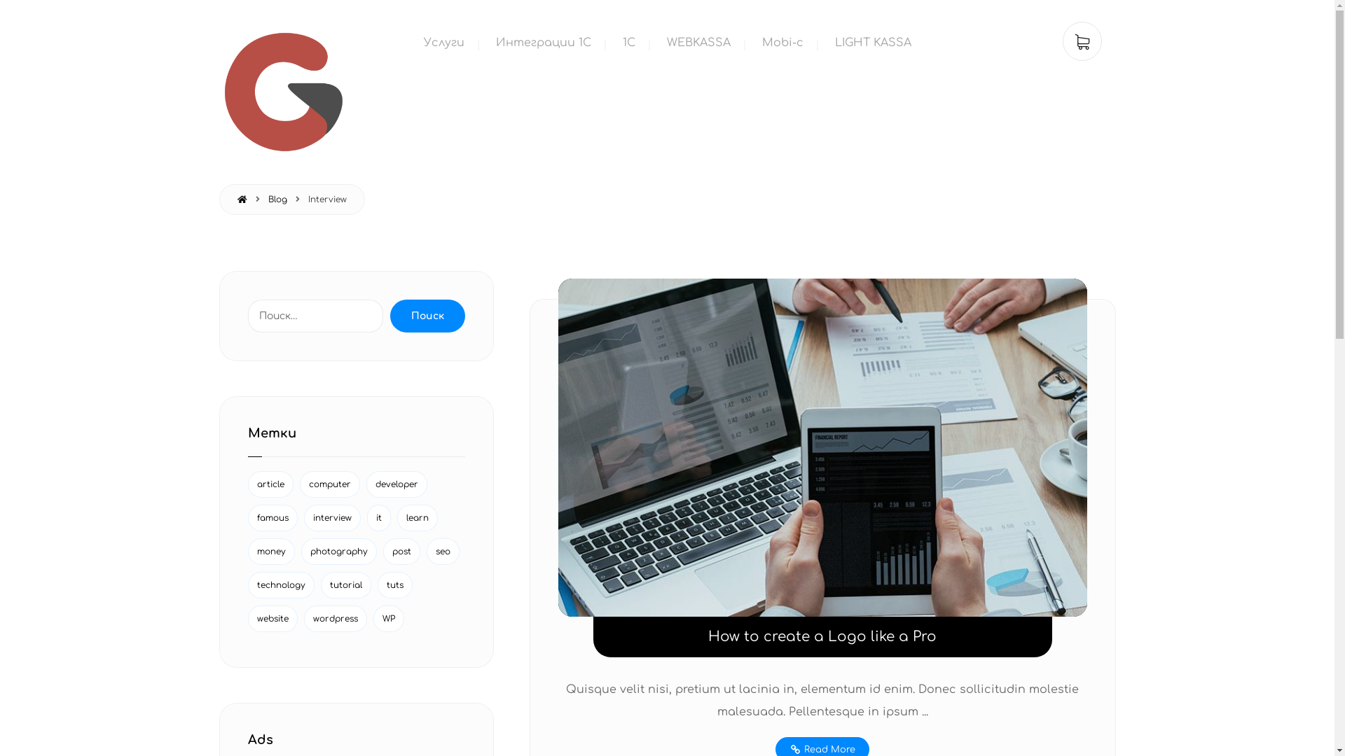  I want to click on WEBKASSA, so click(699, 45).